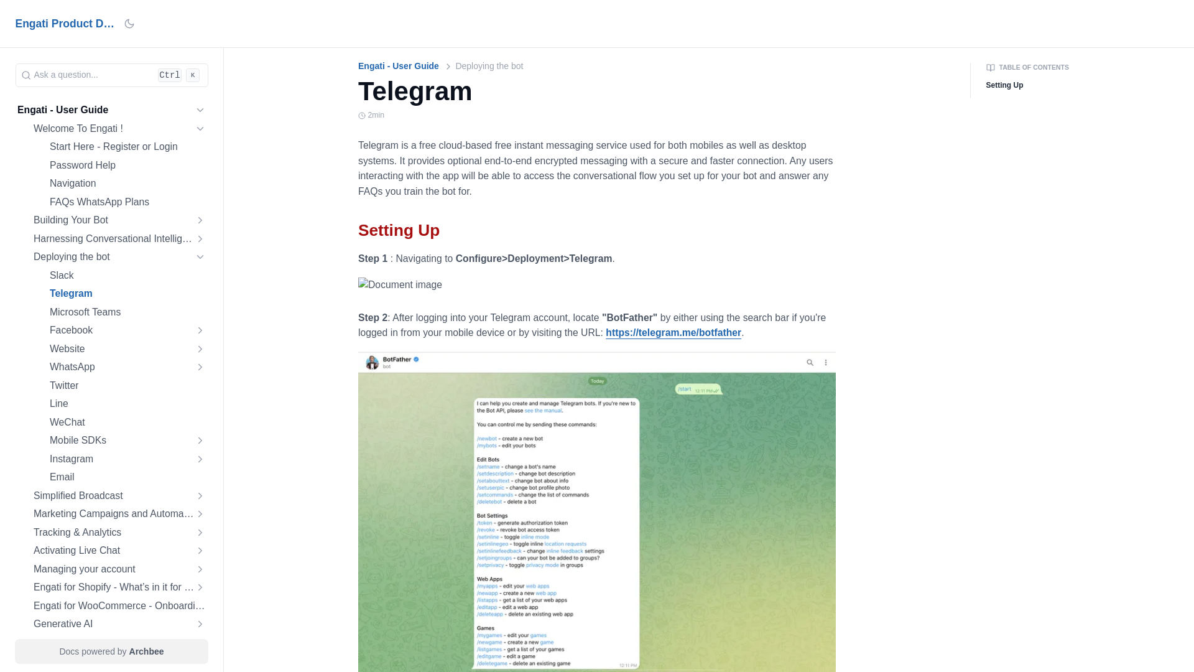  What do you see at coordinates (127, 183) in the screenshot?
I see `Navigation` at bounding box center [127, 183].